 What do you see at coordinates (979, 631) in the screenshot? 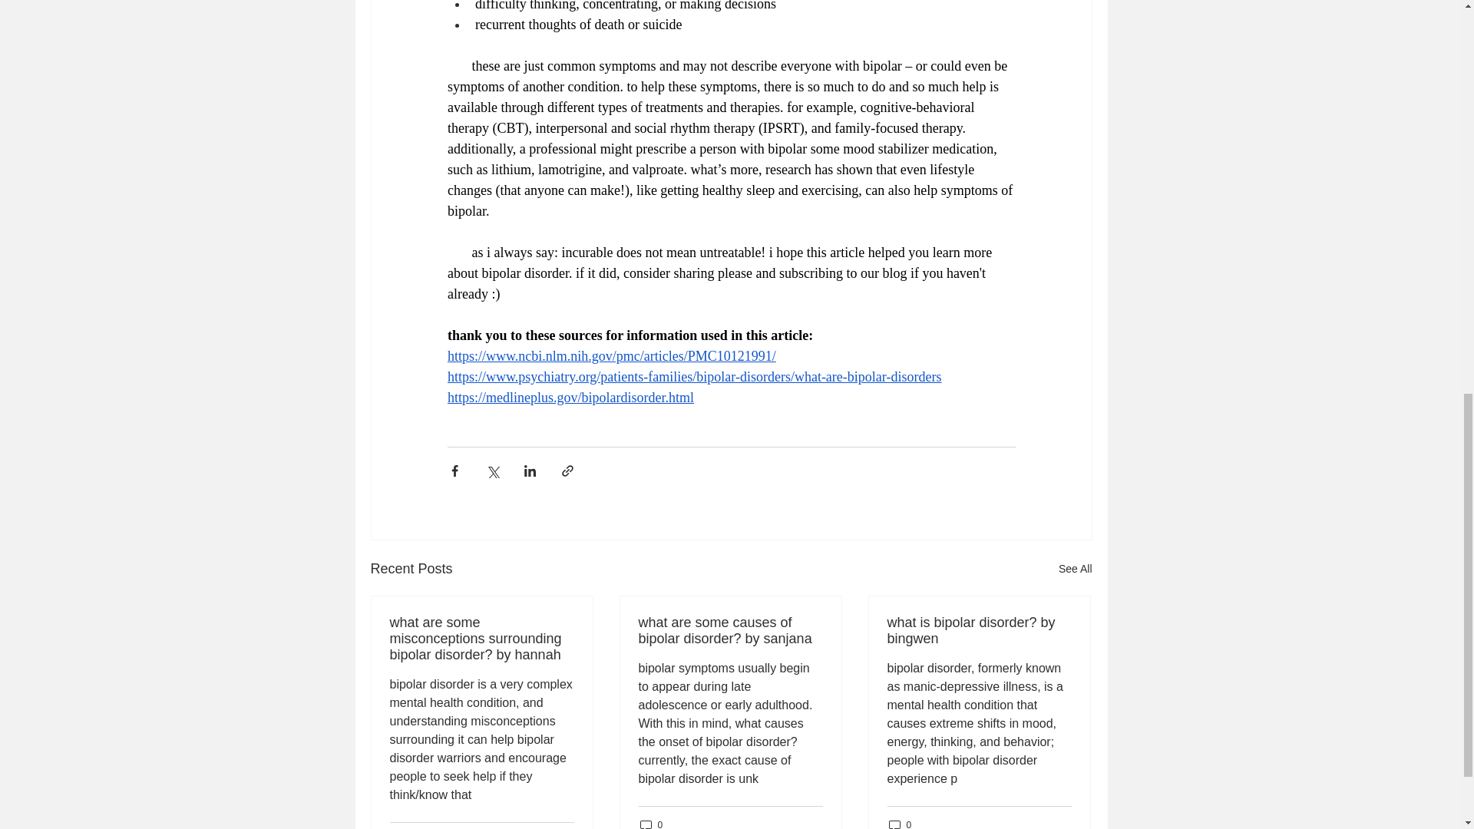
I see `what is bipolar disorder? by bingwen` at bounding box center [979, 631].